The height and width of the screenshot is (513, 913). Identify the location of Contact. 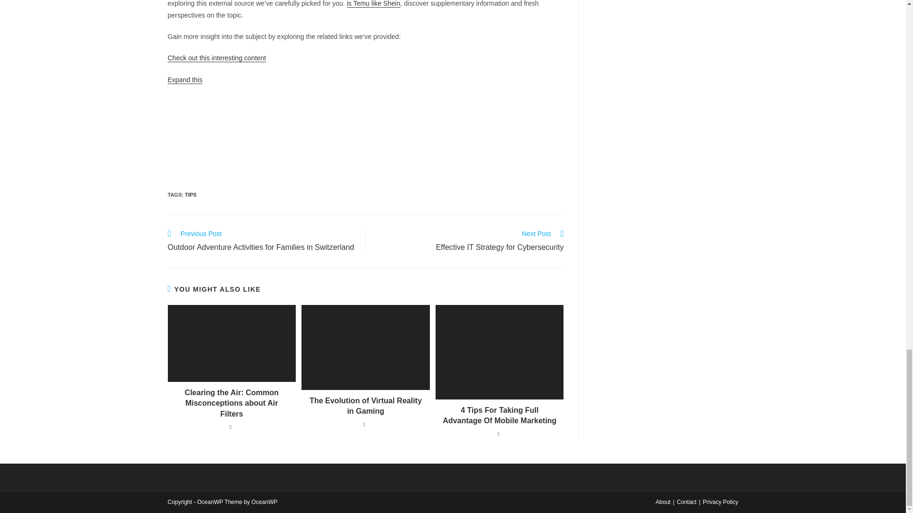
(185, 80).